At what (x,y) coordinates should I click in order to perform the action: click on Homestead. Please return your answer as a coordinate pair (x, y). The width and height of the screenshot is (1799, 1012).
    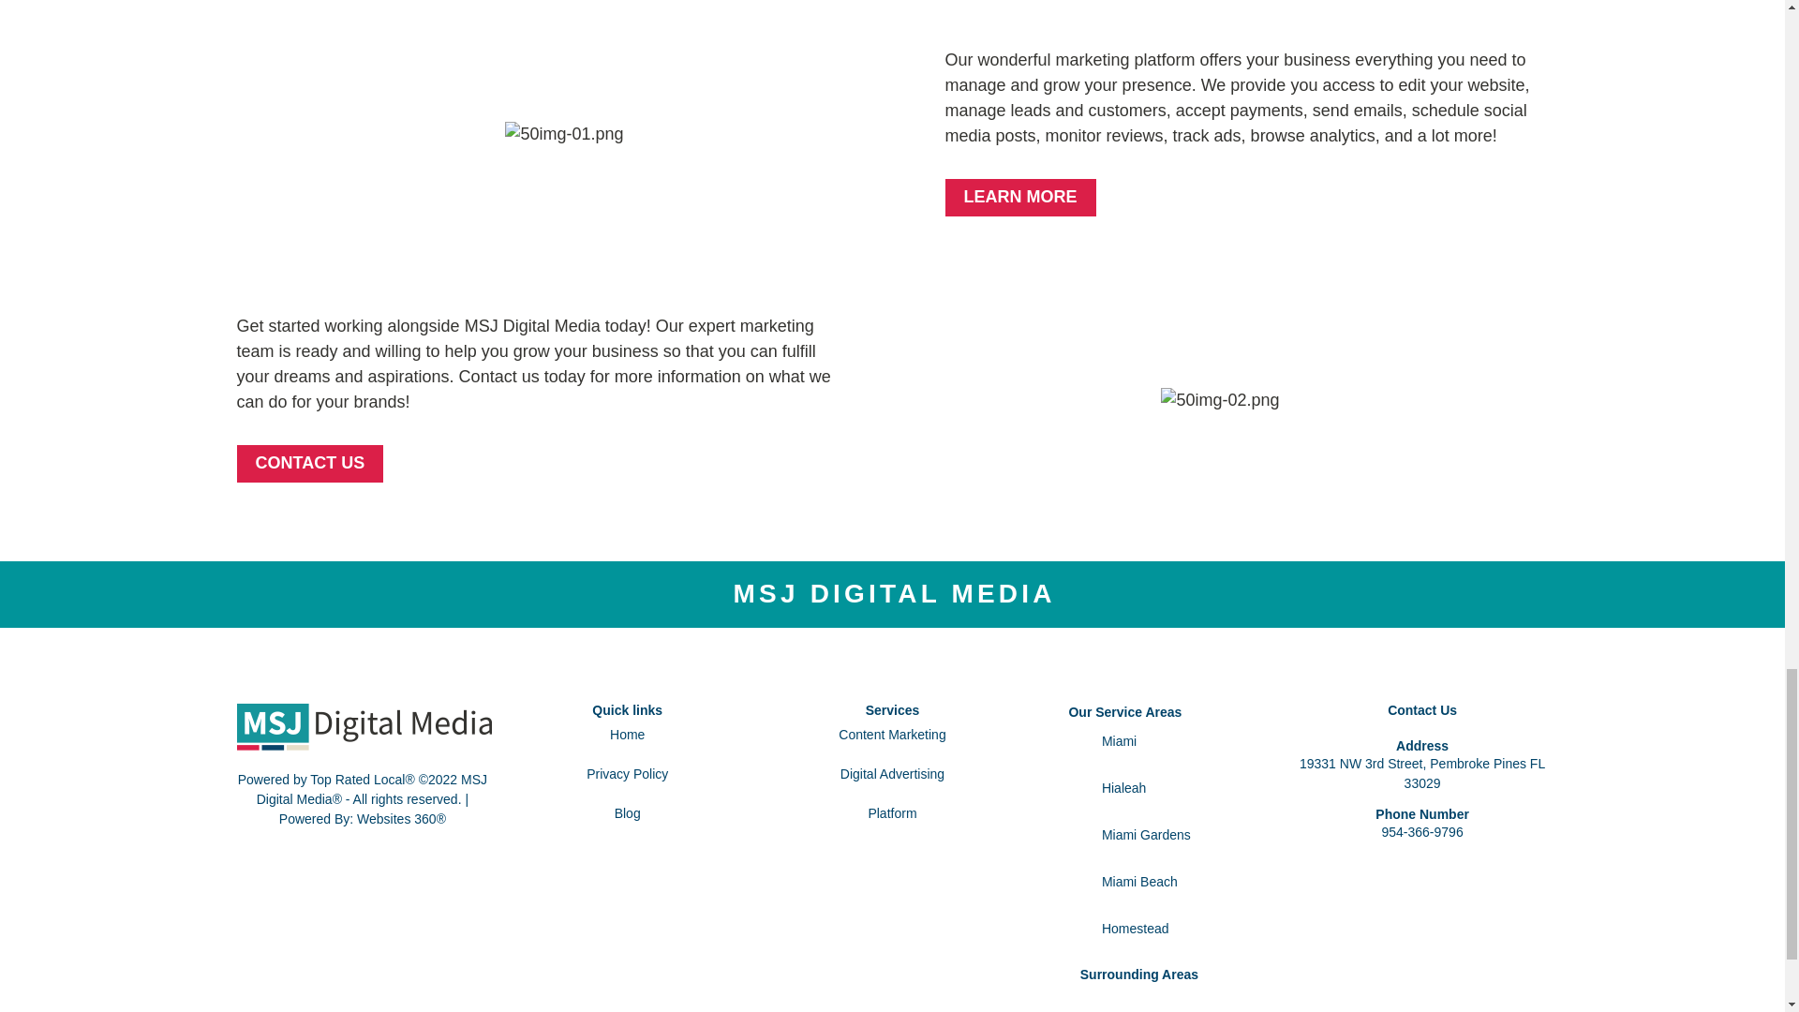
    Looking at the image, I should click on (1171, 928).